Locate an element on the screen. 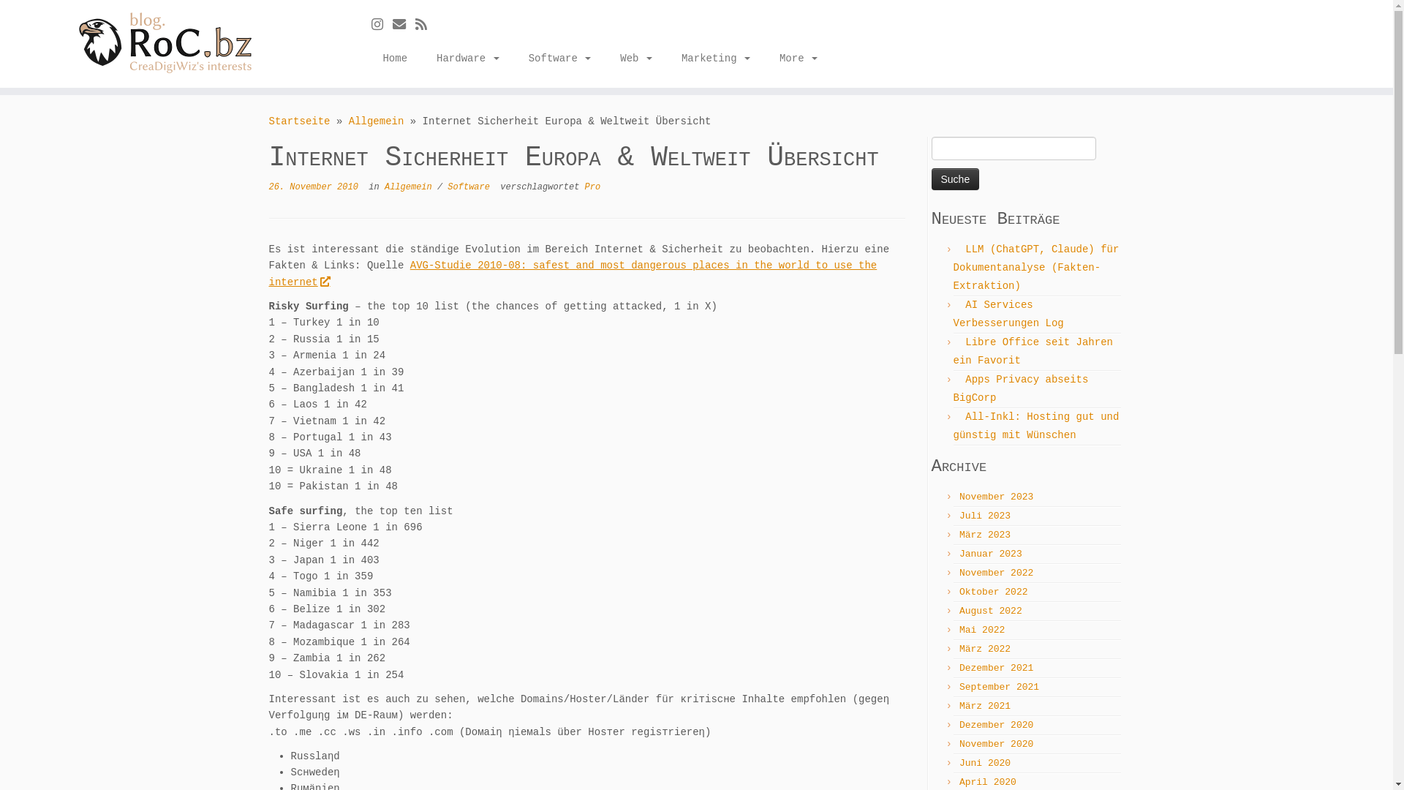  August 2022 is located at coordinates (991, 612).